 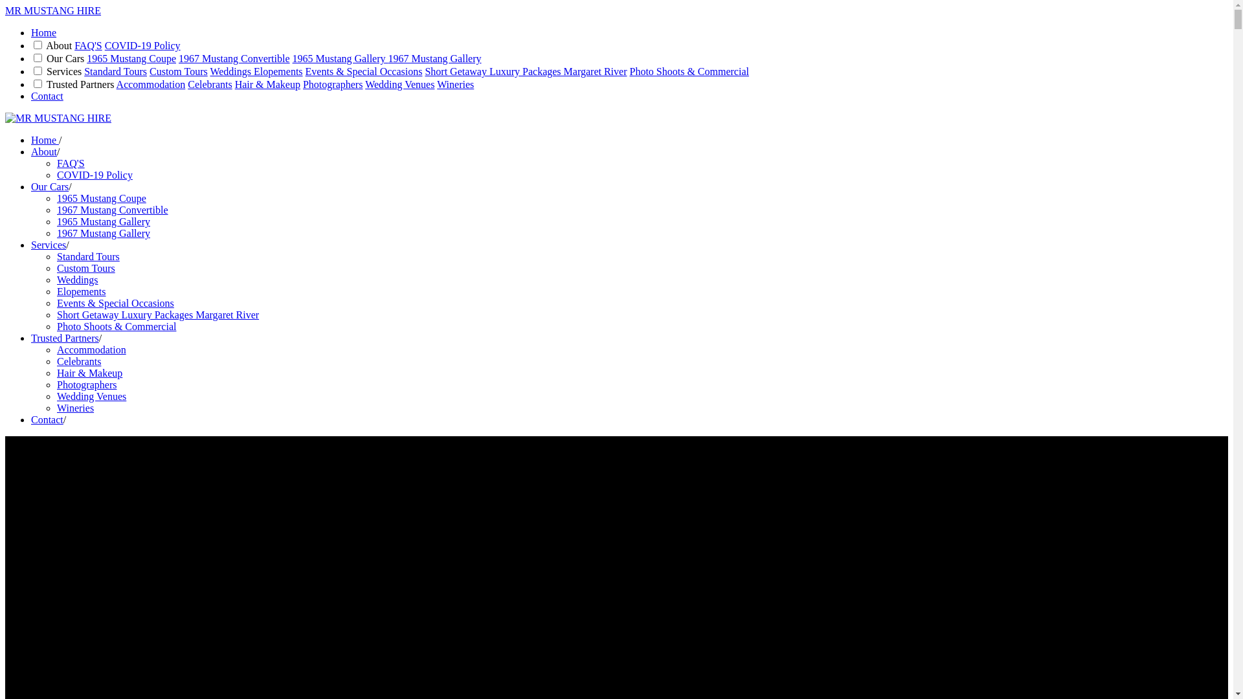 I want to click on MR MUSTANG HIRE, so click(x=53, y=10).